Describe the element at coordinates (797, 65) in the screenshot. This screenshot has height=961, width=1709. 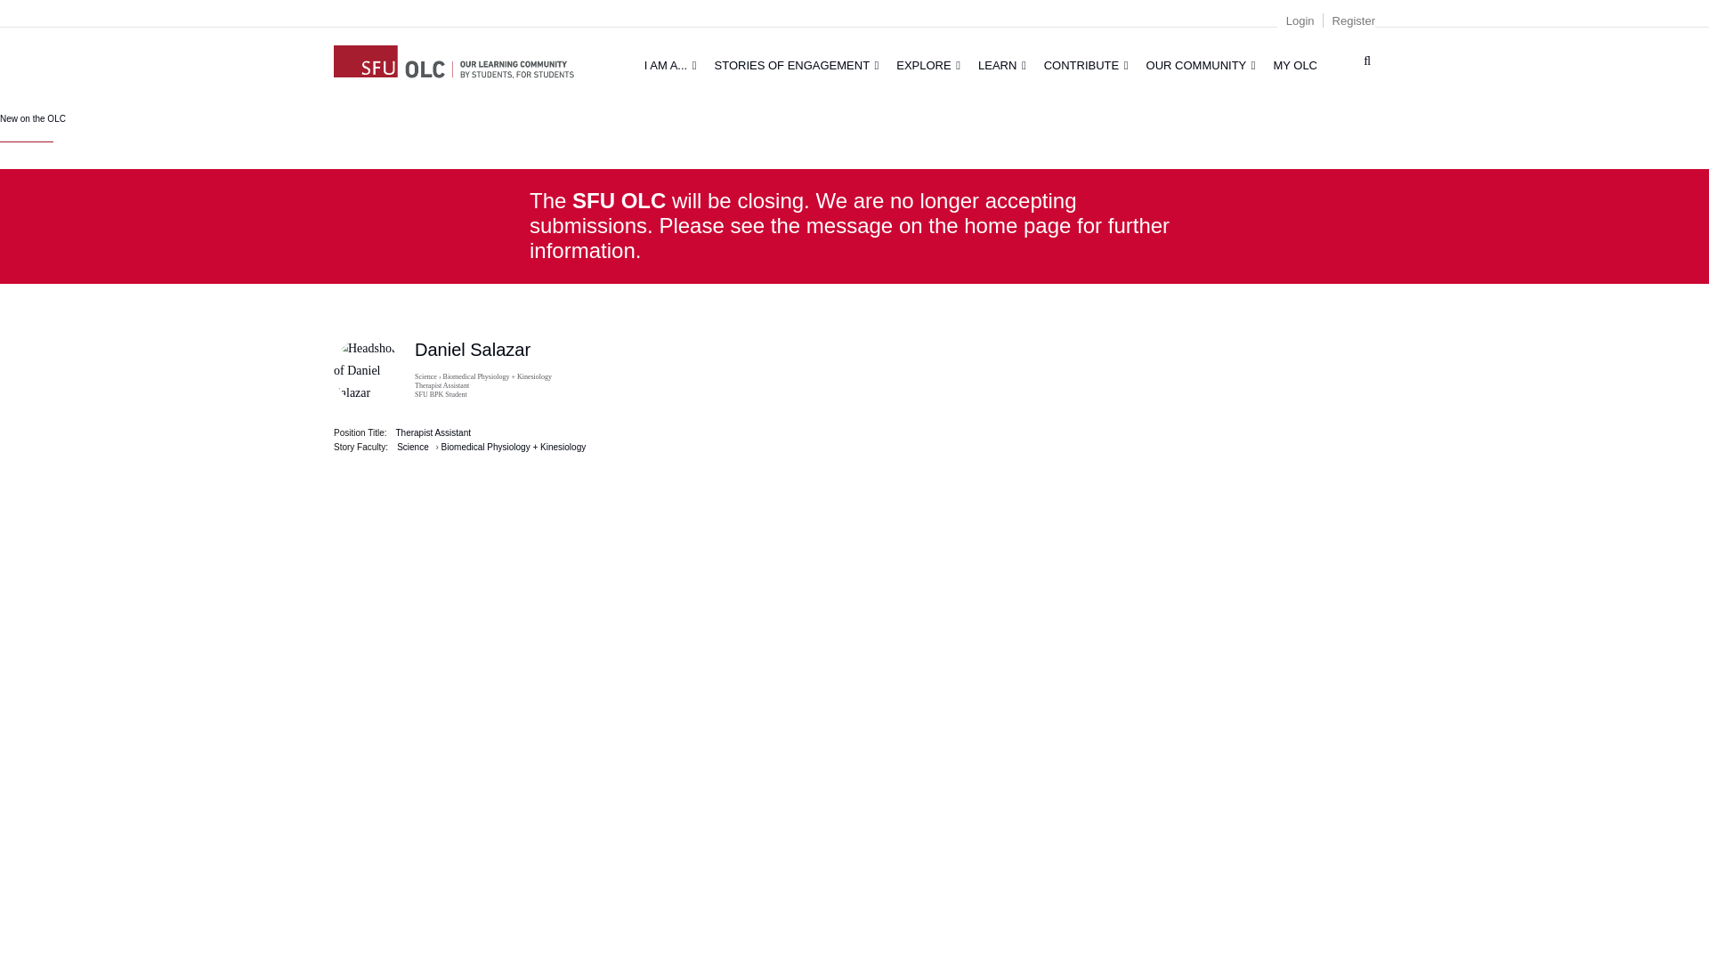
I see `STORIES OF ENGAGEMENT` at that location.